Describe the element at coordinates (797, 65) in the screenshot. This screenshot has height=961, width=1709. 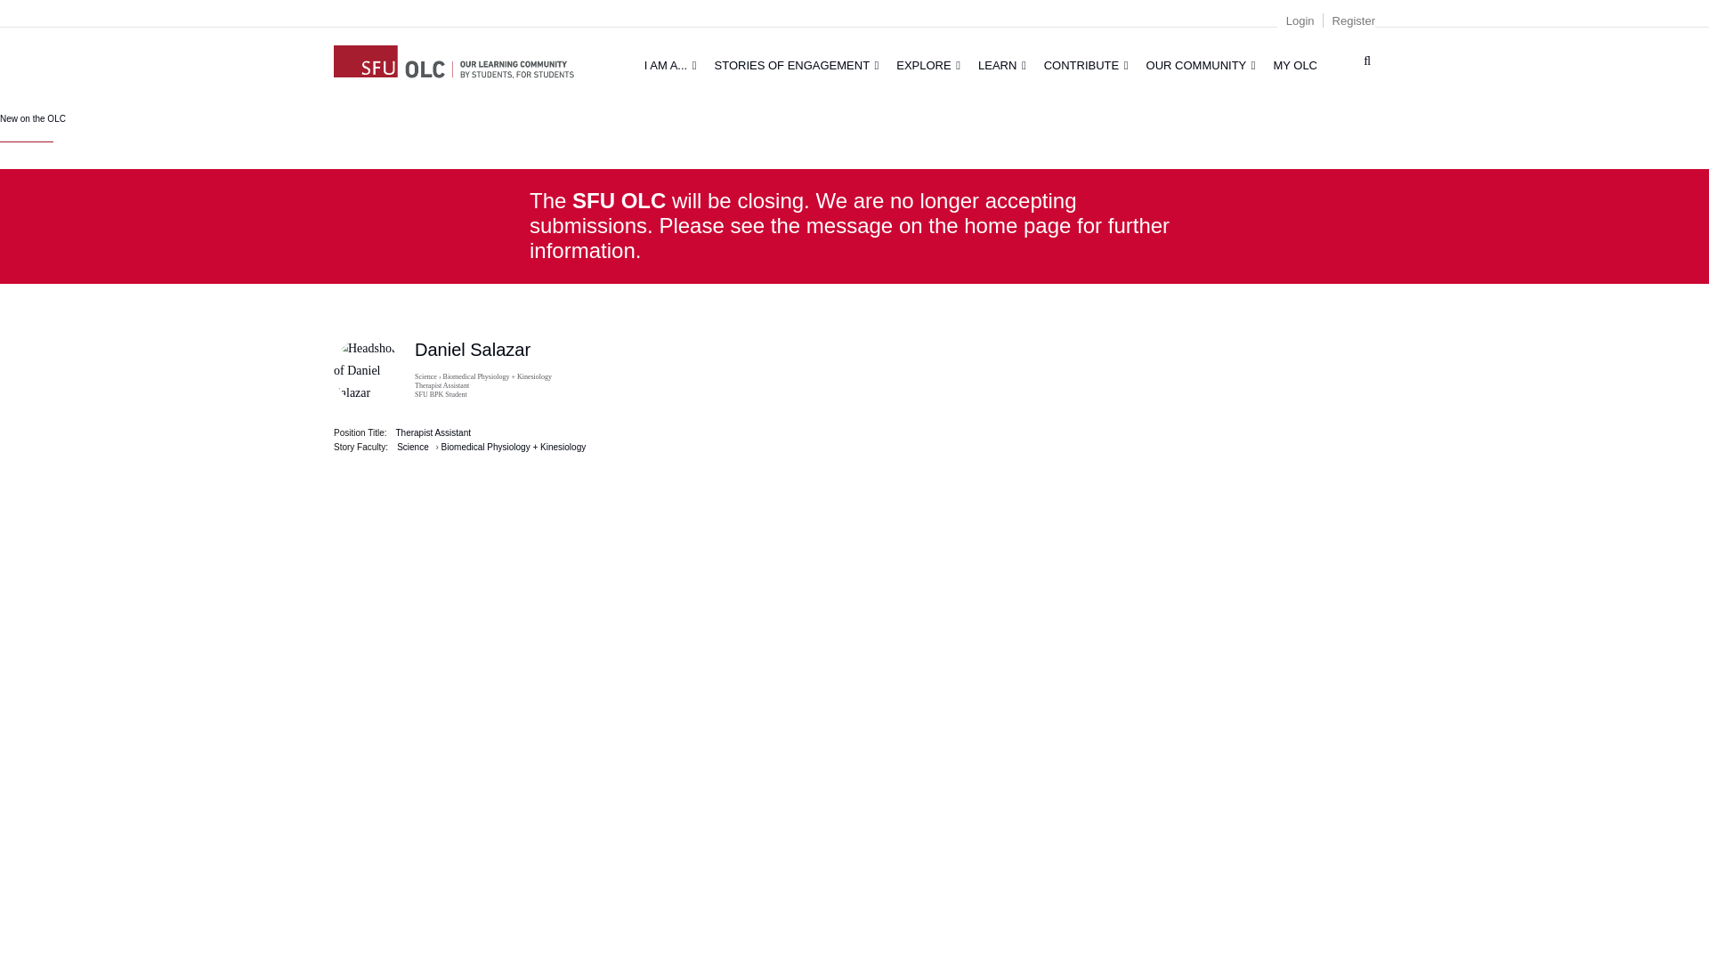
I see `STORIES OF ENGAGEMENT` at that location.